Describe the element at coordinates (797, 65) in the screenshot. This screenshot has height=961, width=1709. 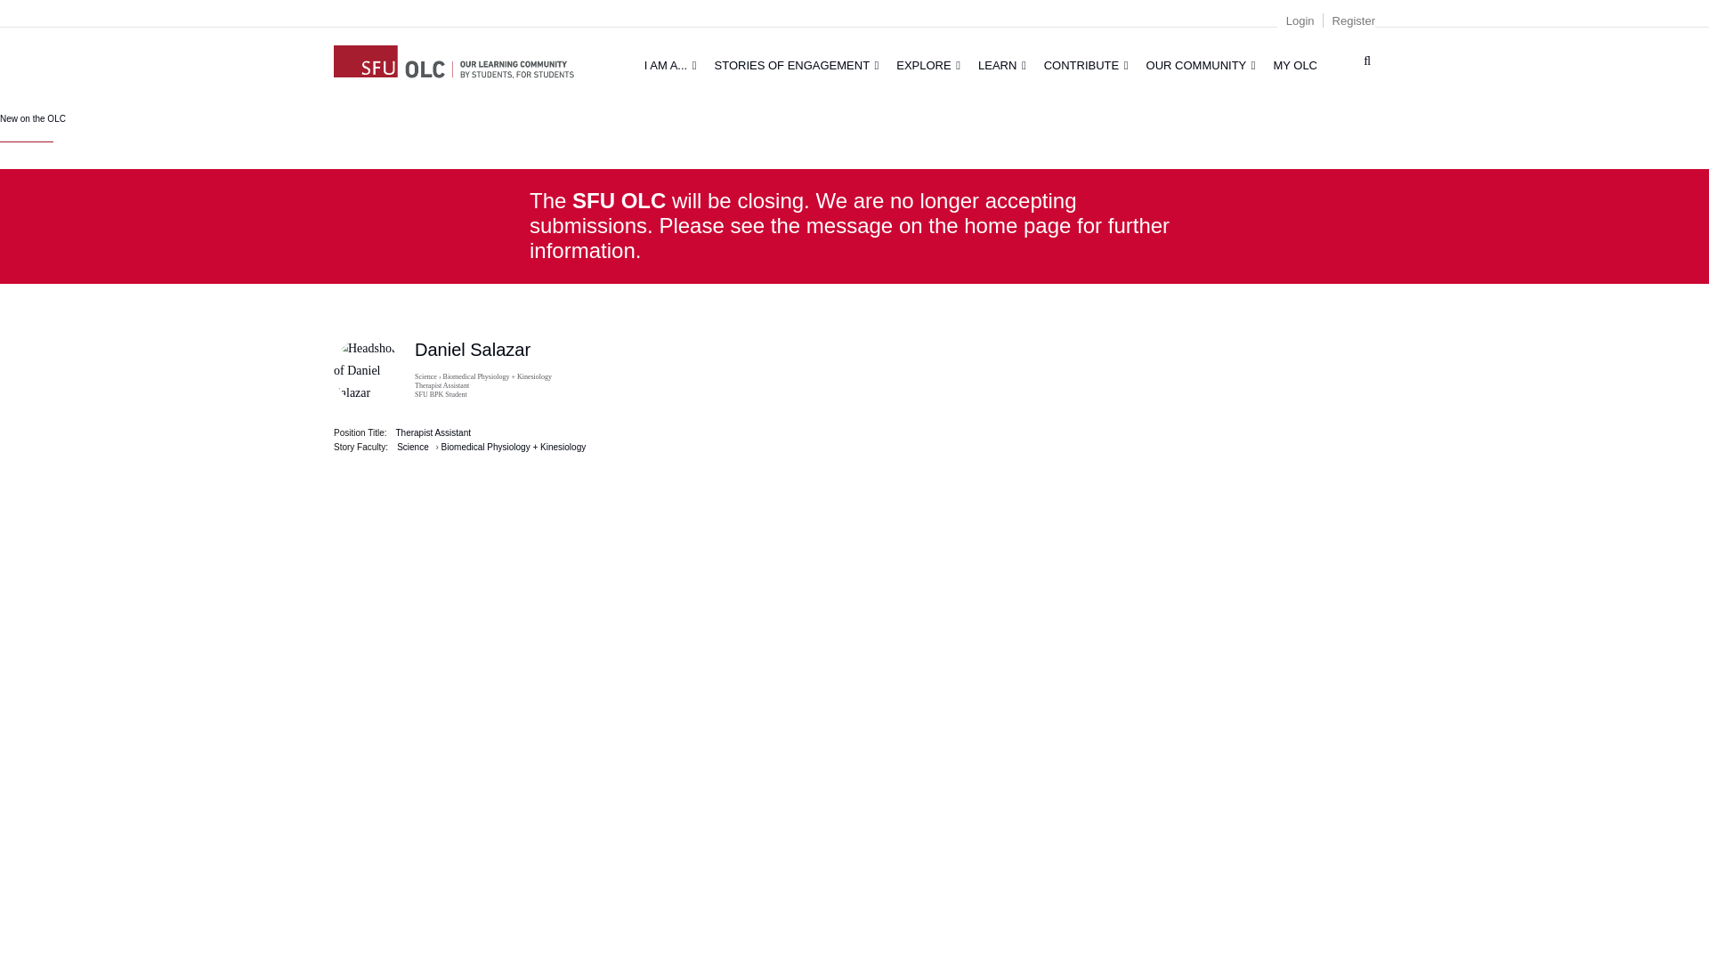
I see `STORIES OF ENGAGEMENT` at that location.